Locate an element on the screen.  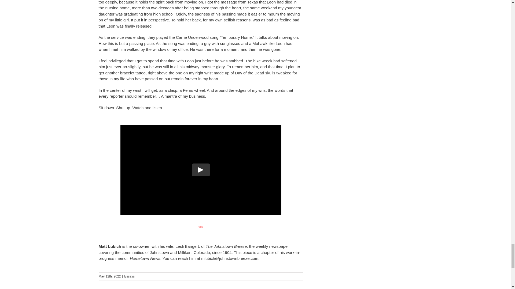
Essays is located at coordinates (129, 276).